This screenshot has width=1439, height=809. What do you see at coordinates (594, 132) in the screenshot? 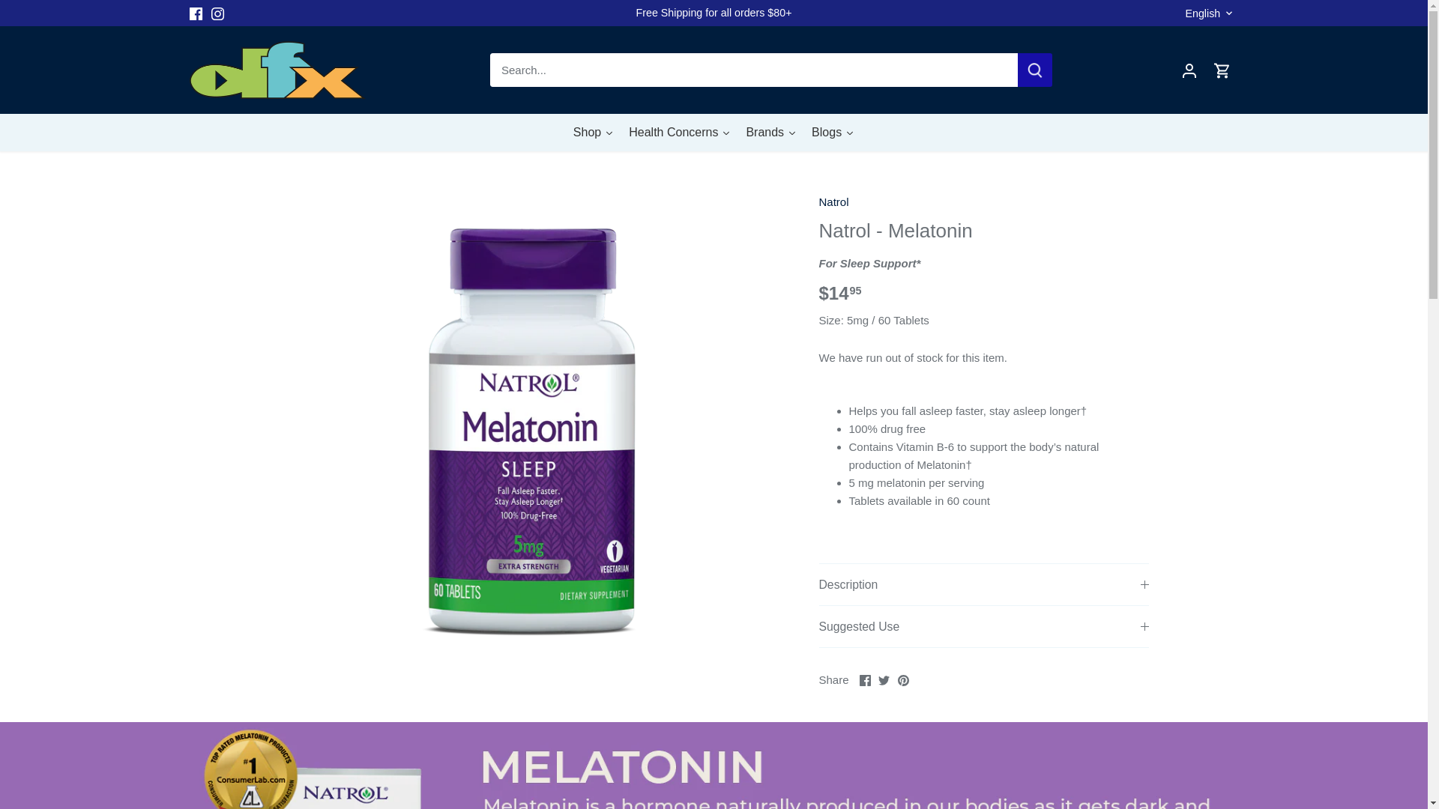
I see `Shop` at bounding box center [594, 132].